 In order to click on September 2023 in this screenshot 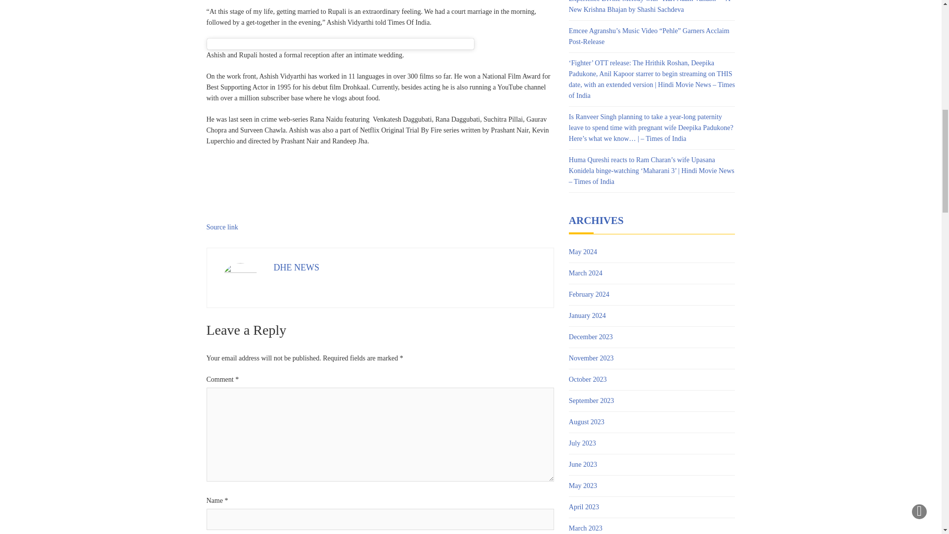, I will do `click(591, 400)`.